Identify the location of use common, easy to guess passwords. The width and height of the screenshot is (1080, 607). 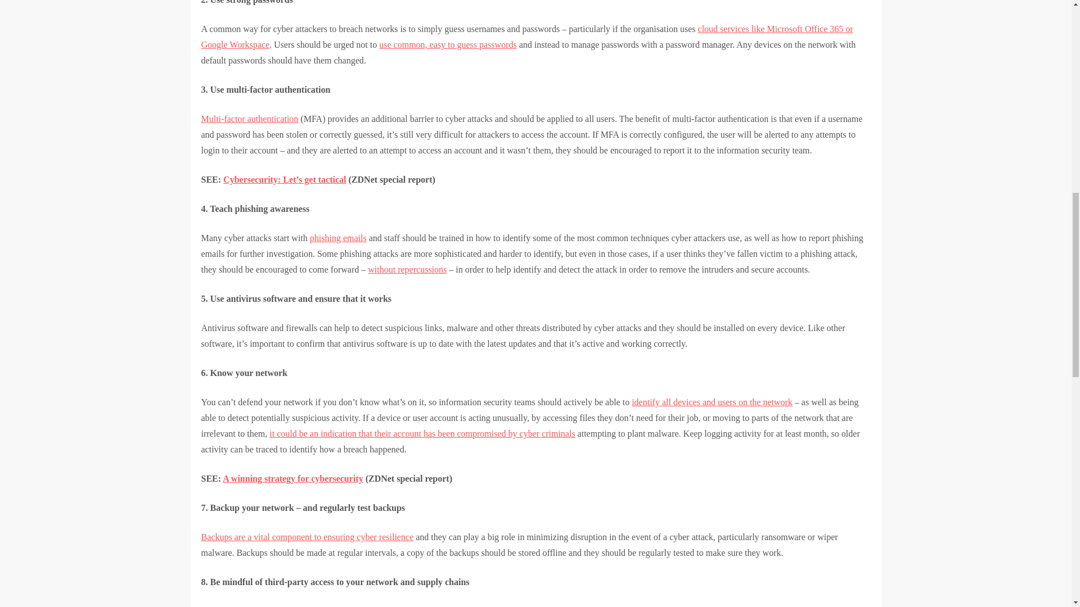
(447, 44).